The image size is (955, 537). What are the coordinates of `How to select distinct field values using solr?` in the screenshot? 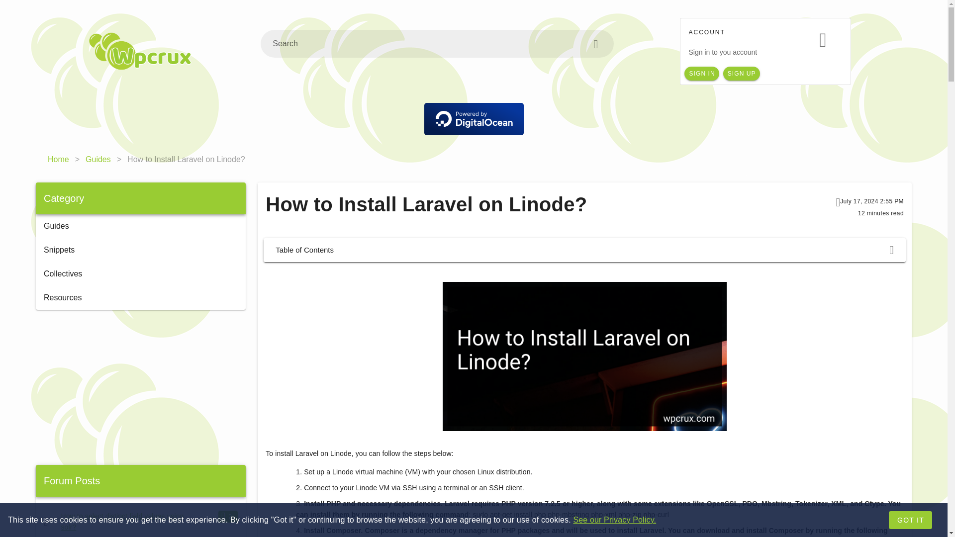 It's located at (122, 522).